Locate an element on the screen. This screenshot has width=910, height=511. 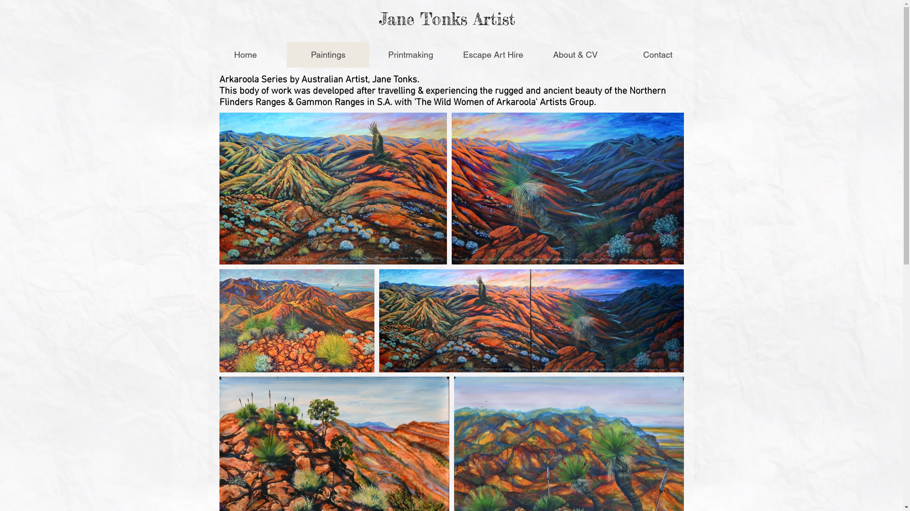
Home is located at coordinates (245, 55).